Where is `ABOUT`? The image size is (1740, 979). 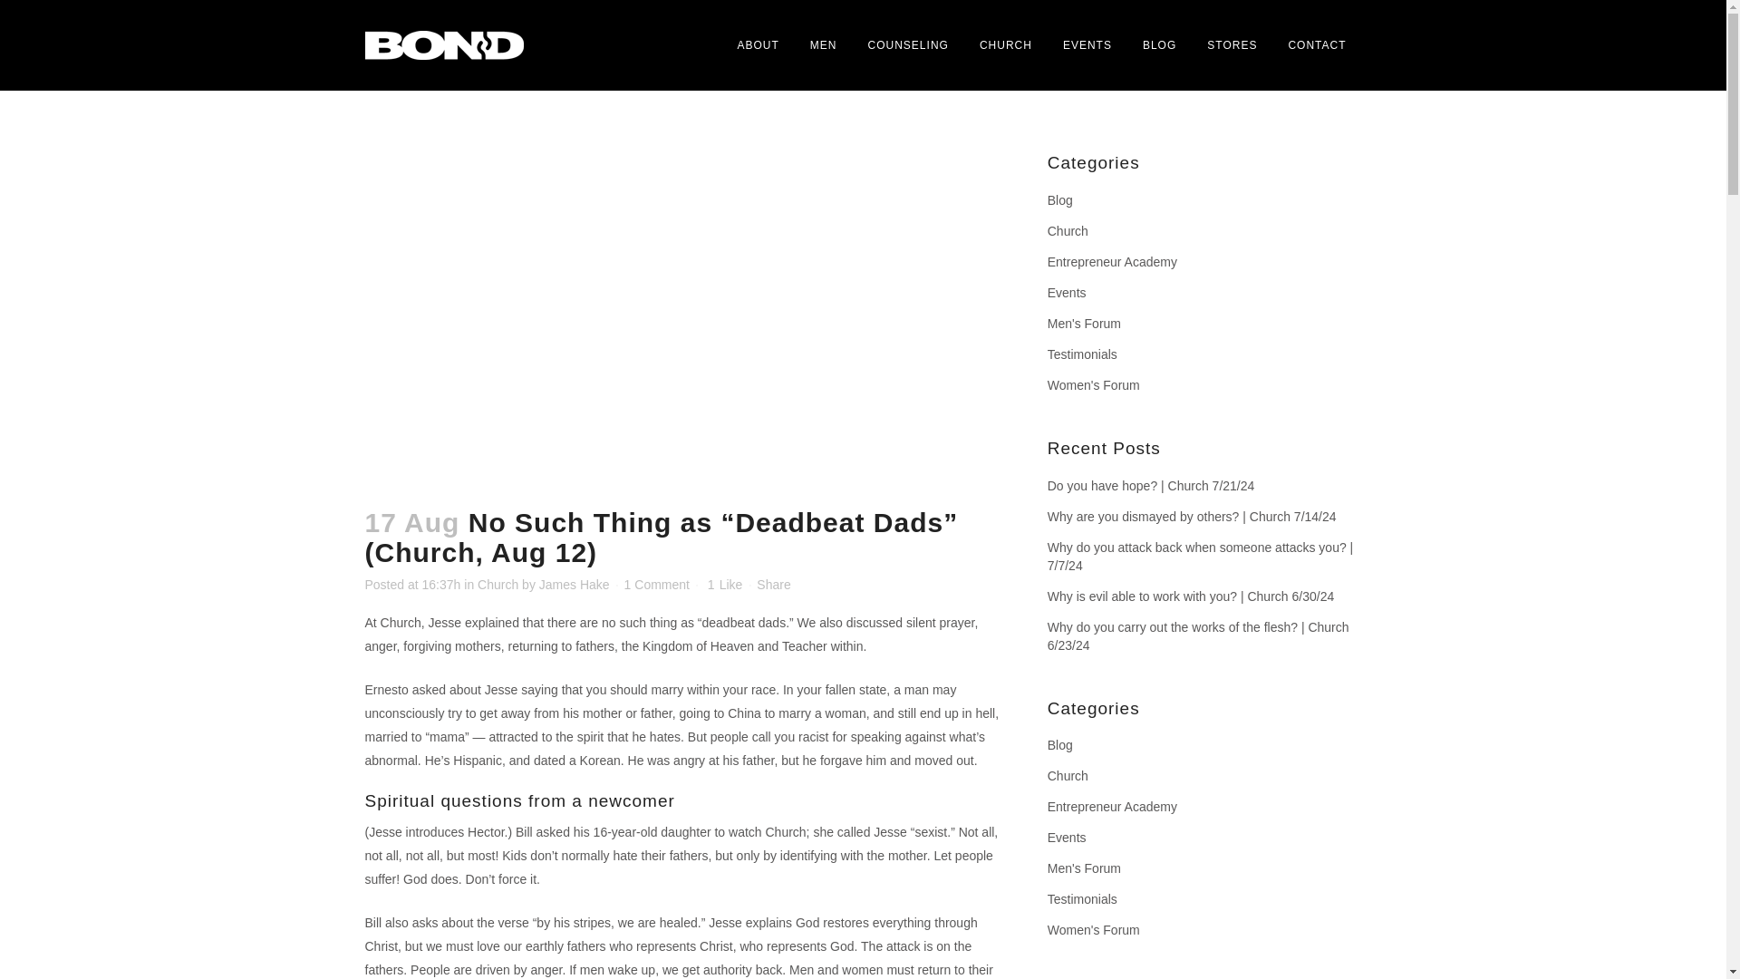 ABOUT is located at coordinates (758, 45).